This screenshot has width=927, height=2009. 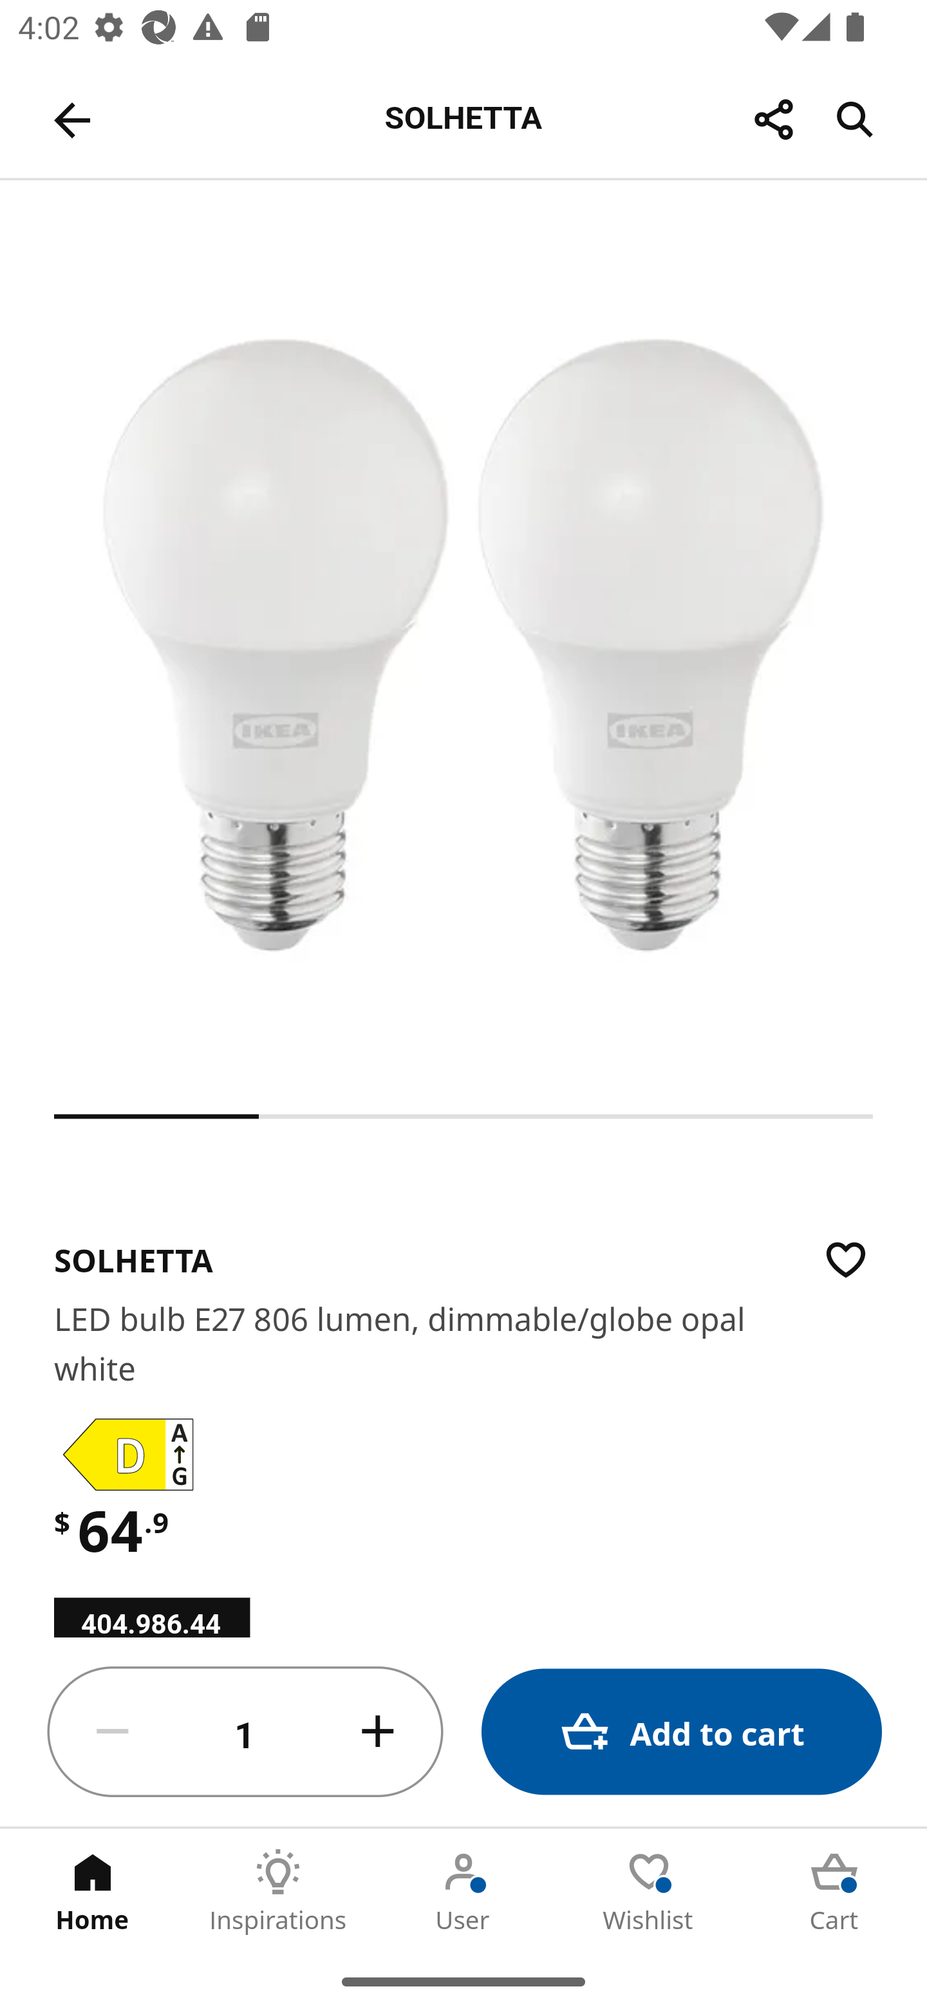 What do you see at coordinates (245, 1732) in the screenshot?
I see `1` at bounding box center [245, 1732].